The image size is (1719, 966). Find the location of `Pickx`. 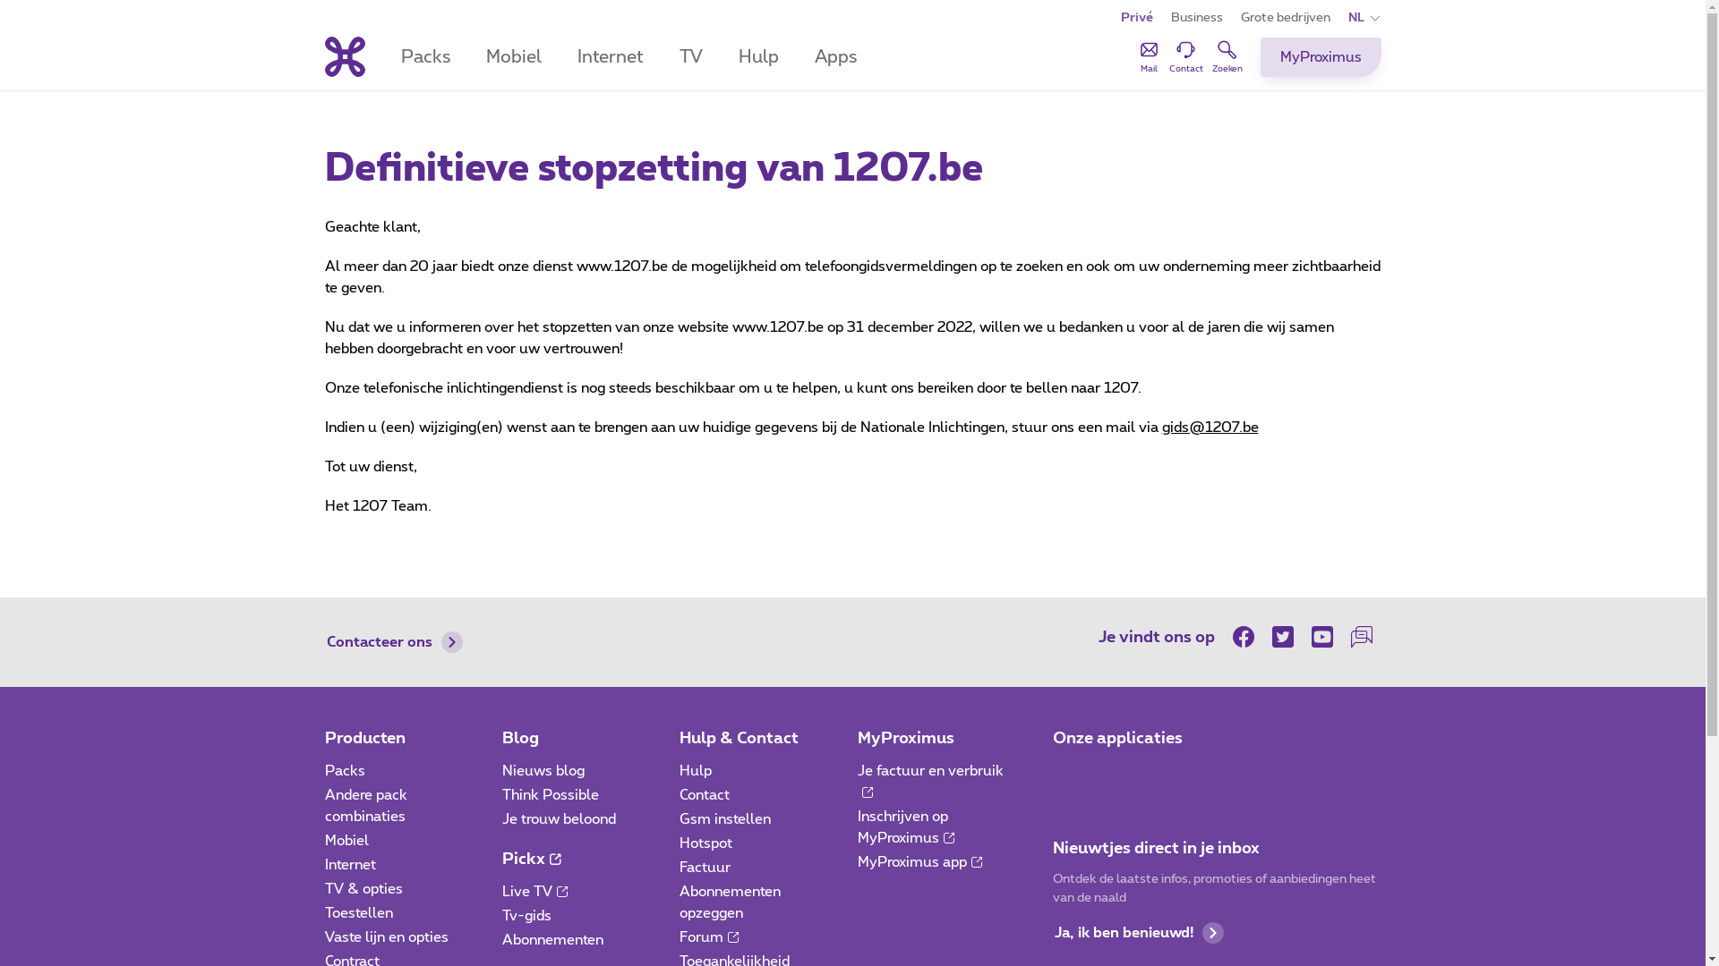

Pickx is located at coordinates (532, 860).